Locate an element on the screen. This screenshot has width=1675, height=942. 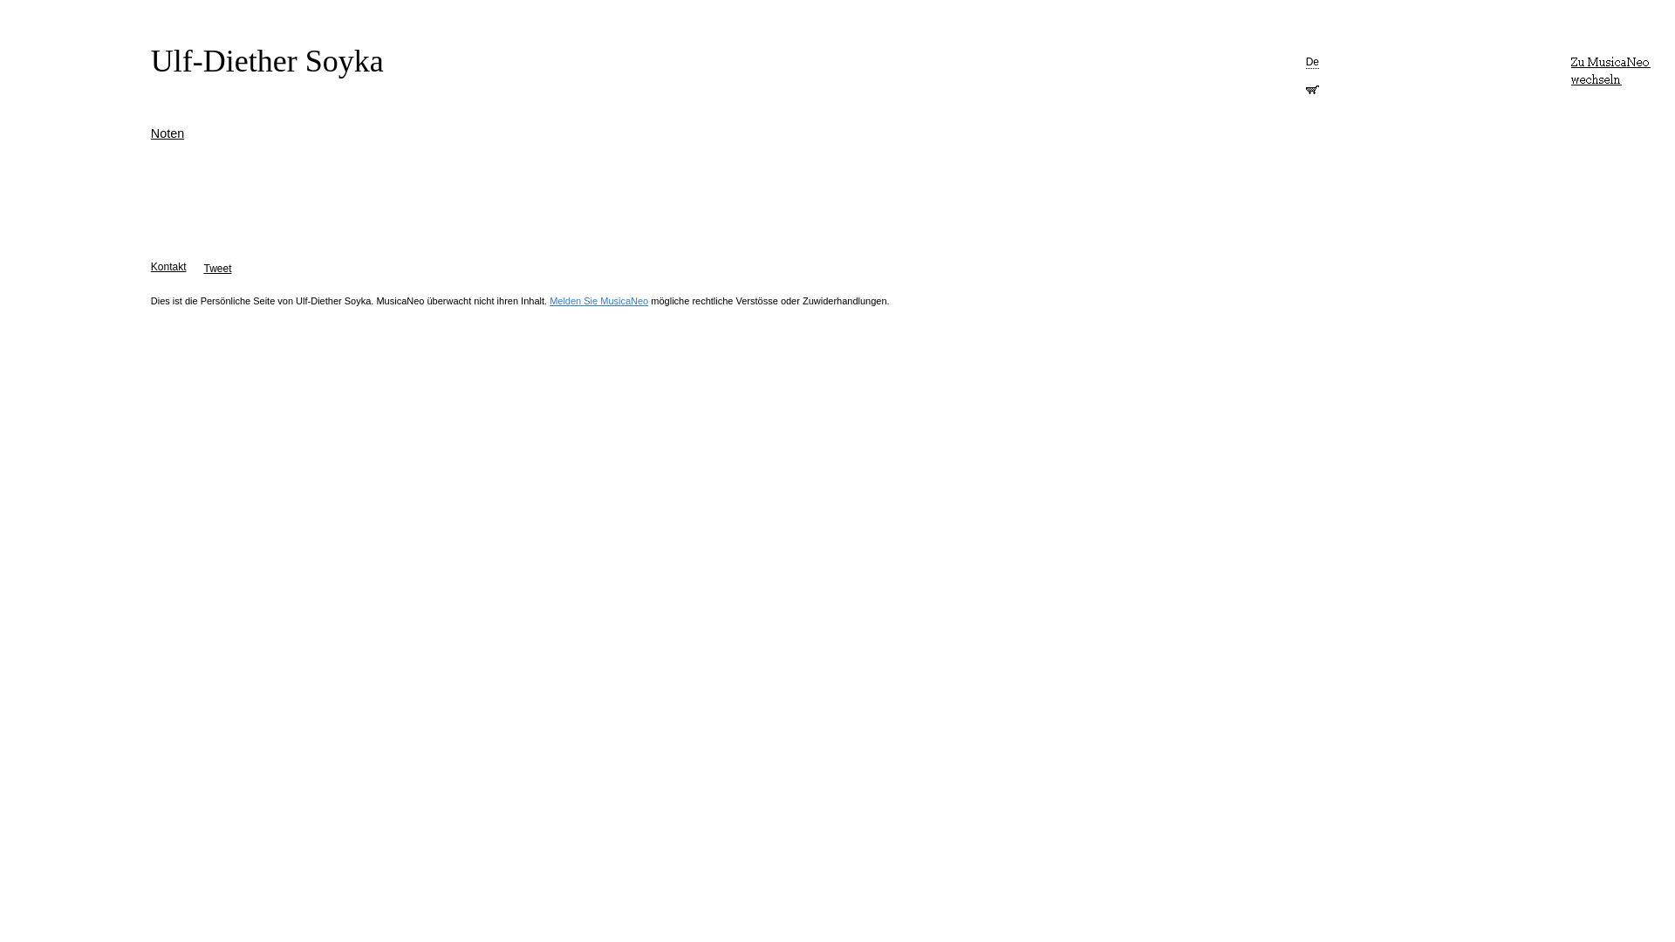
Tweet is located at coordinates (218, 269).